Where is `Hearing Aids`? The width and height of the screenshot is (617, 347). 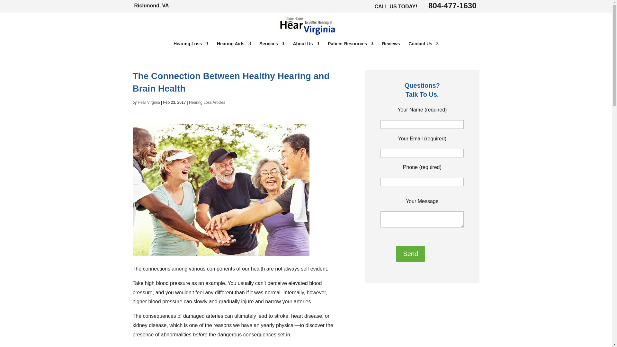 Hearing Aids is located at coordinates (234, 46).